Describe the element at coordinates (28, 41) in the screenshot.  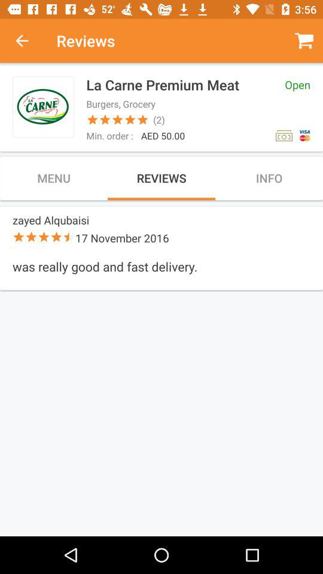
I see `back to previous screen` at that location.